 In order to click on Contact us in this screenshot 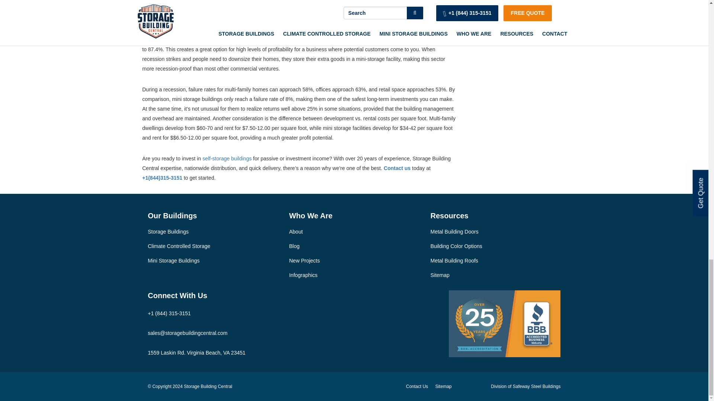, I will do `click(397, 168)`.